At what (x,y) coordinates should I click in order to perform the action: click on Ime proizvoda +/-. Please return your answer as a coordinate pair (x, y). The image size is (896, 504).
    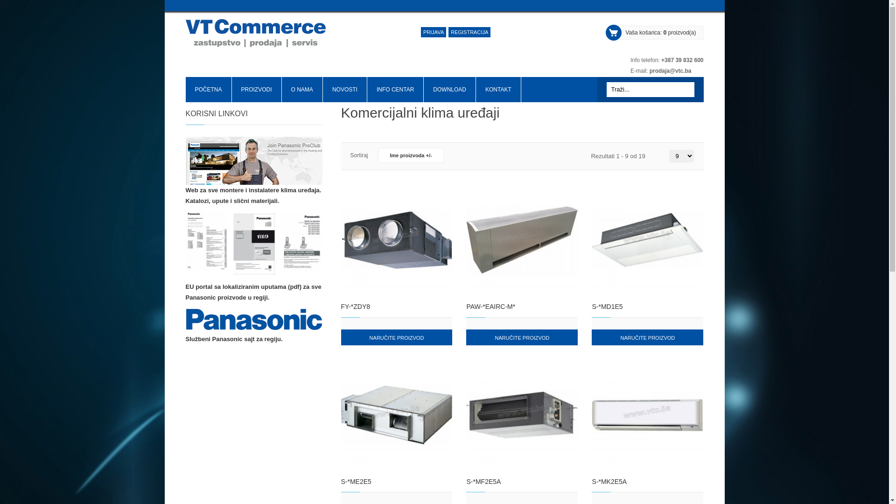
    Looking at the image, I should click on (411, 156).